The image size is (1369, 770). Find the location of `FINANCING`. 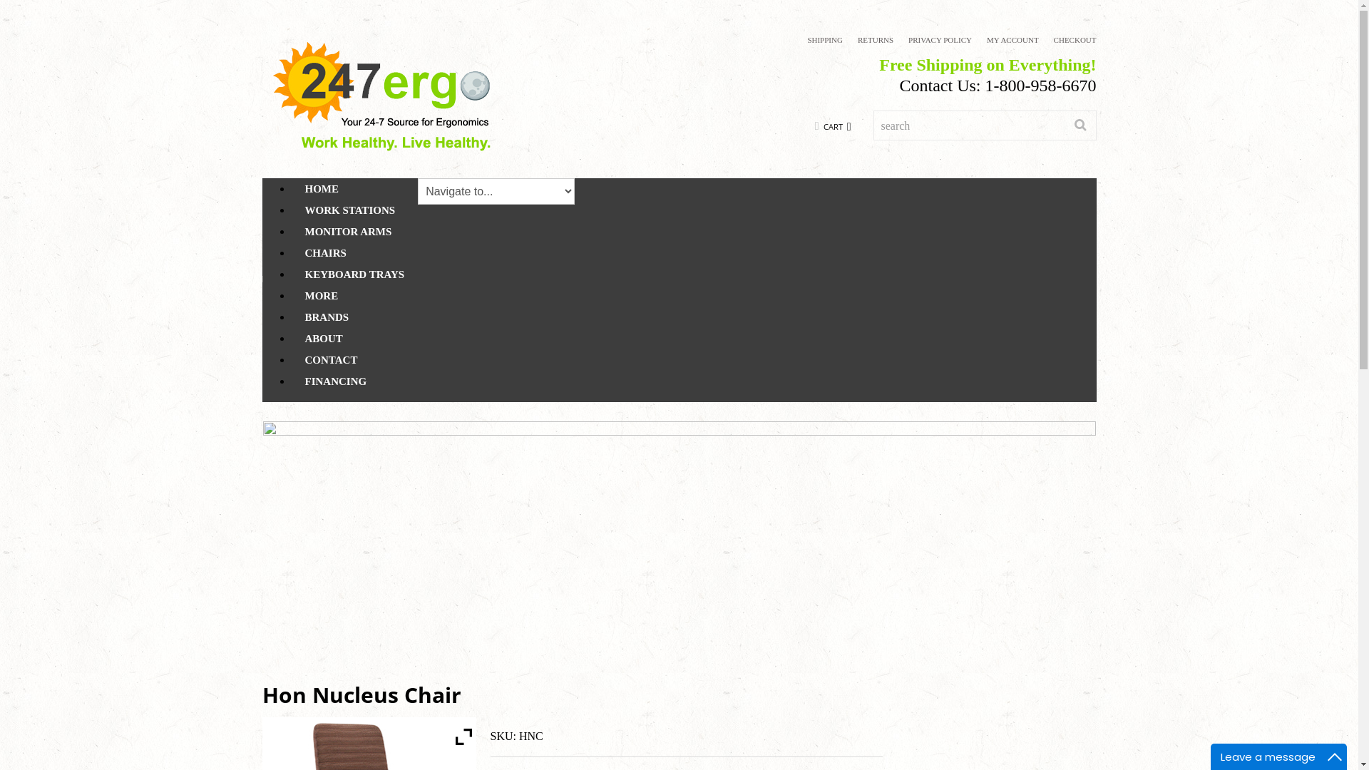

FINANCING is located at coordinates (335, 381).